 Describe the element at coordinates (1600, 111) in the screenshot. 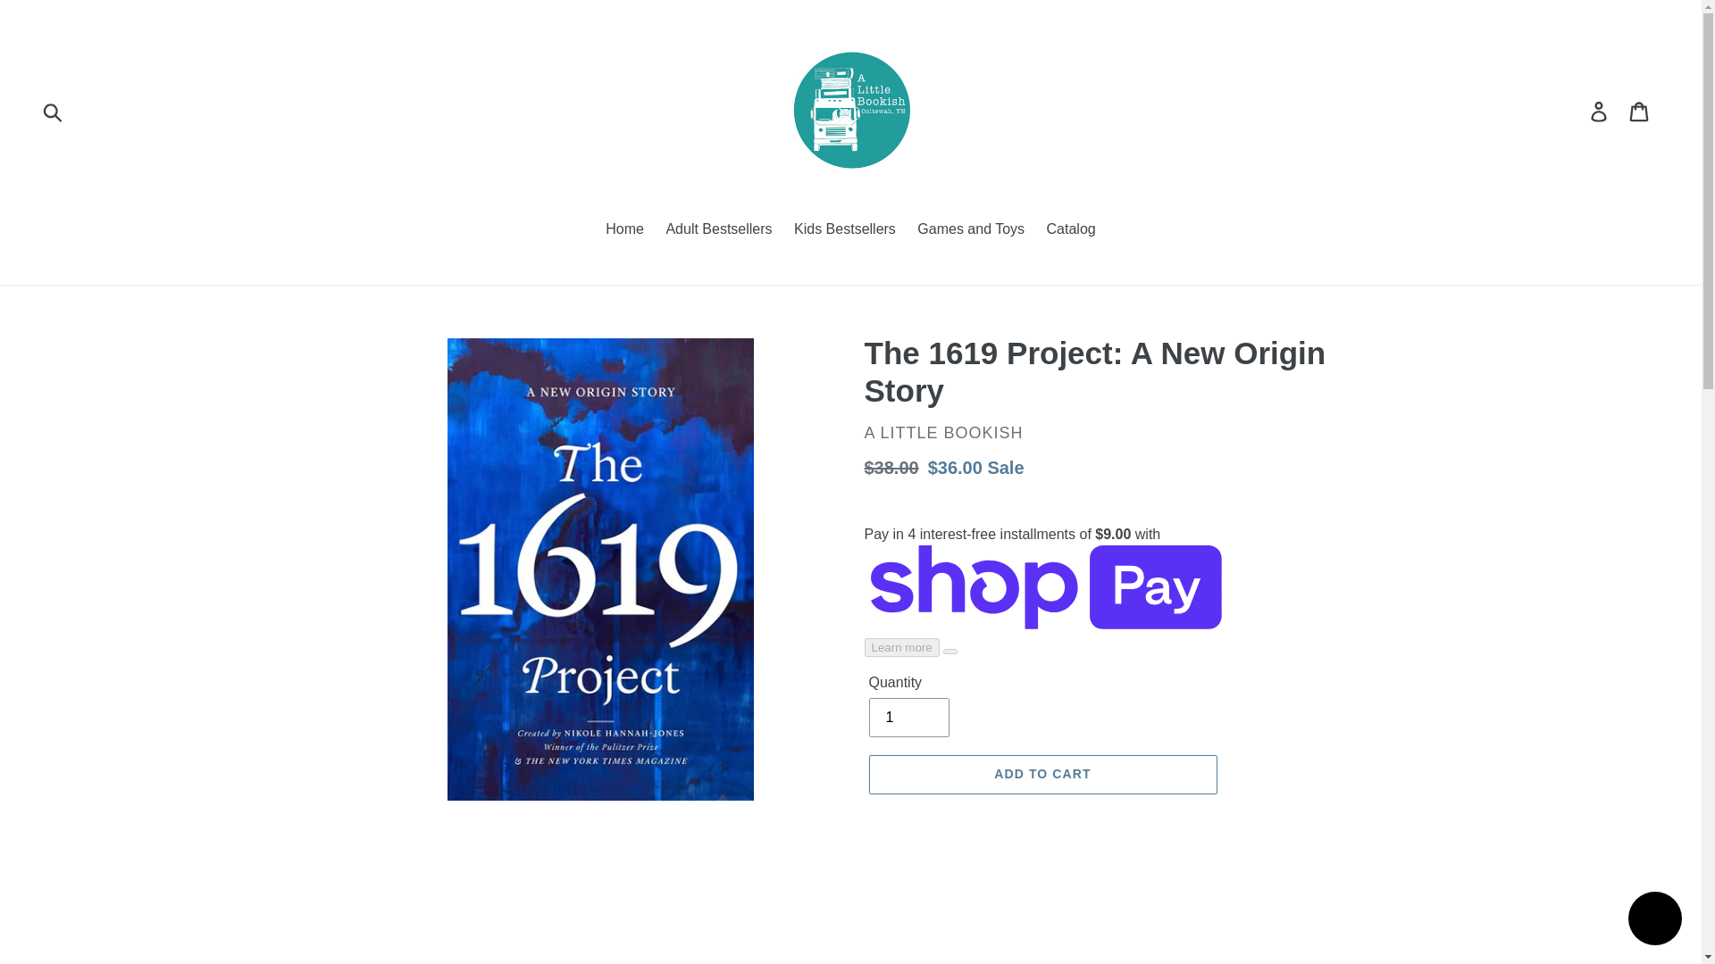

I see `Log in` at that location.